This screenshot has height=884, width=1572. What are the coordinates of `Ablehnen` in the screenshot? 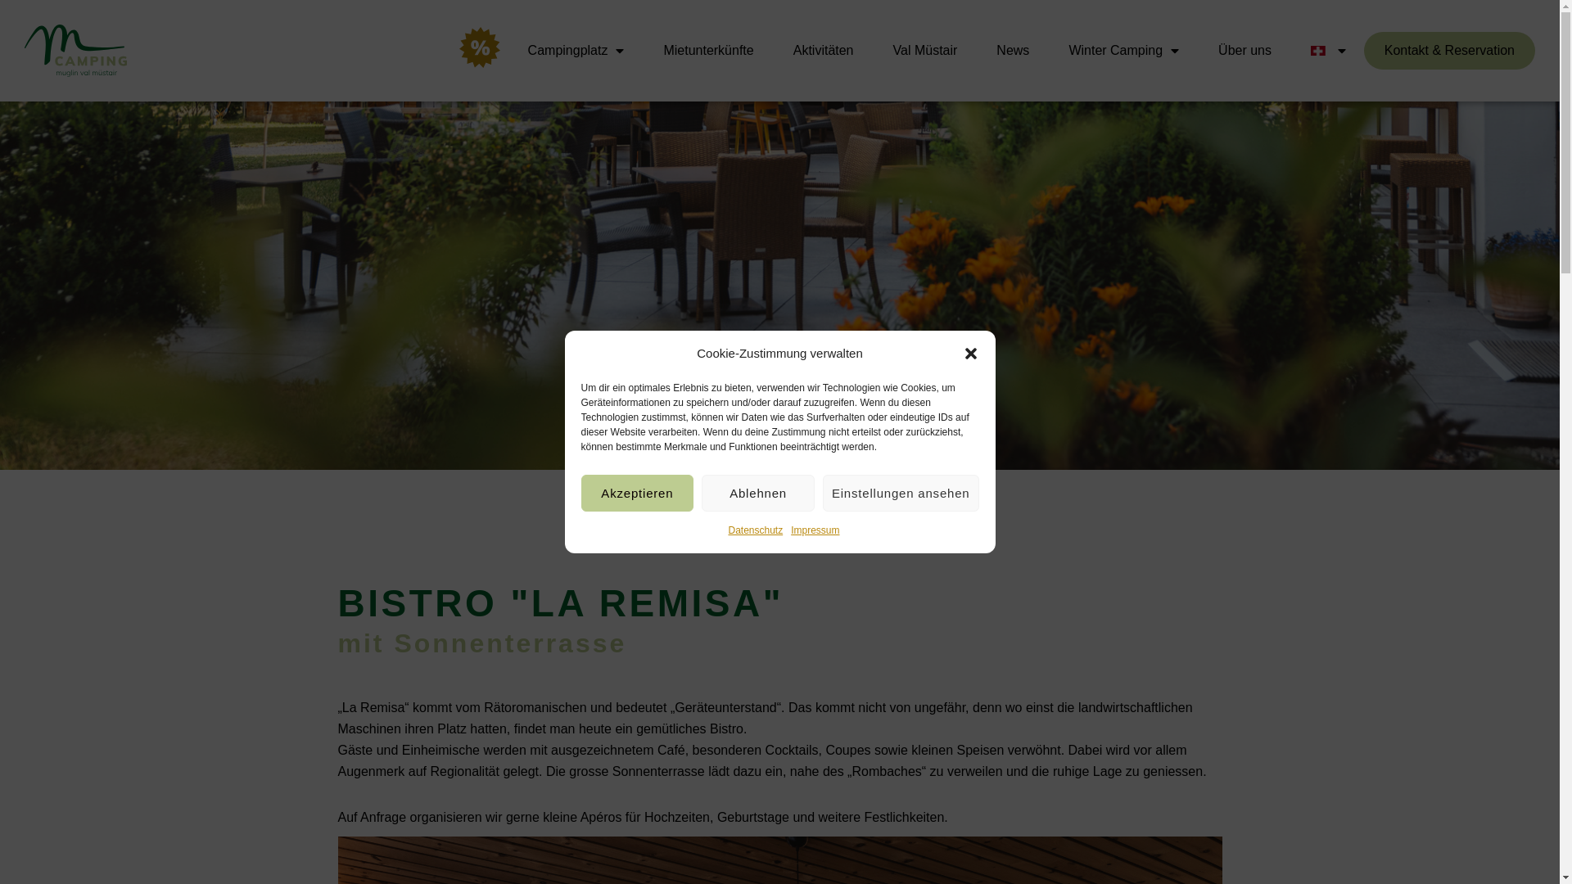 It's located at (758, 493).